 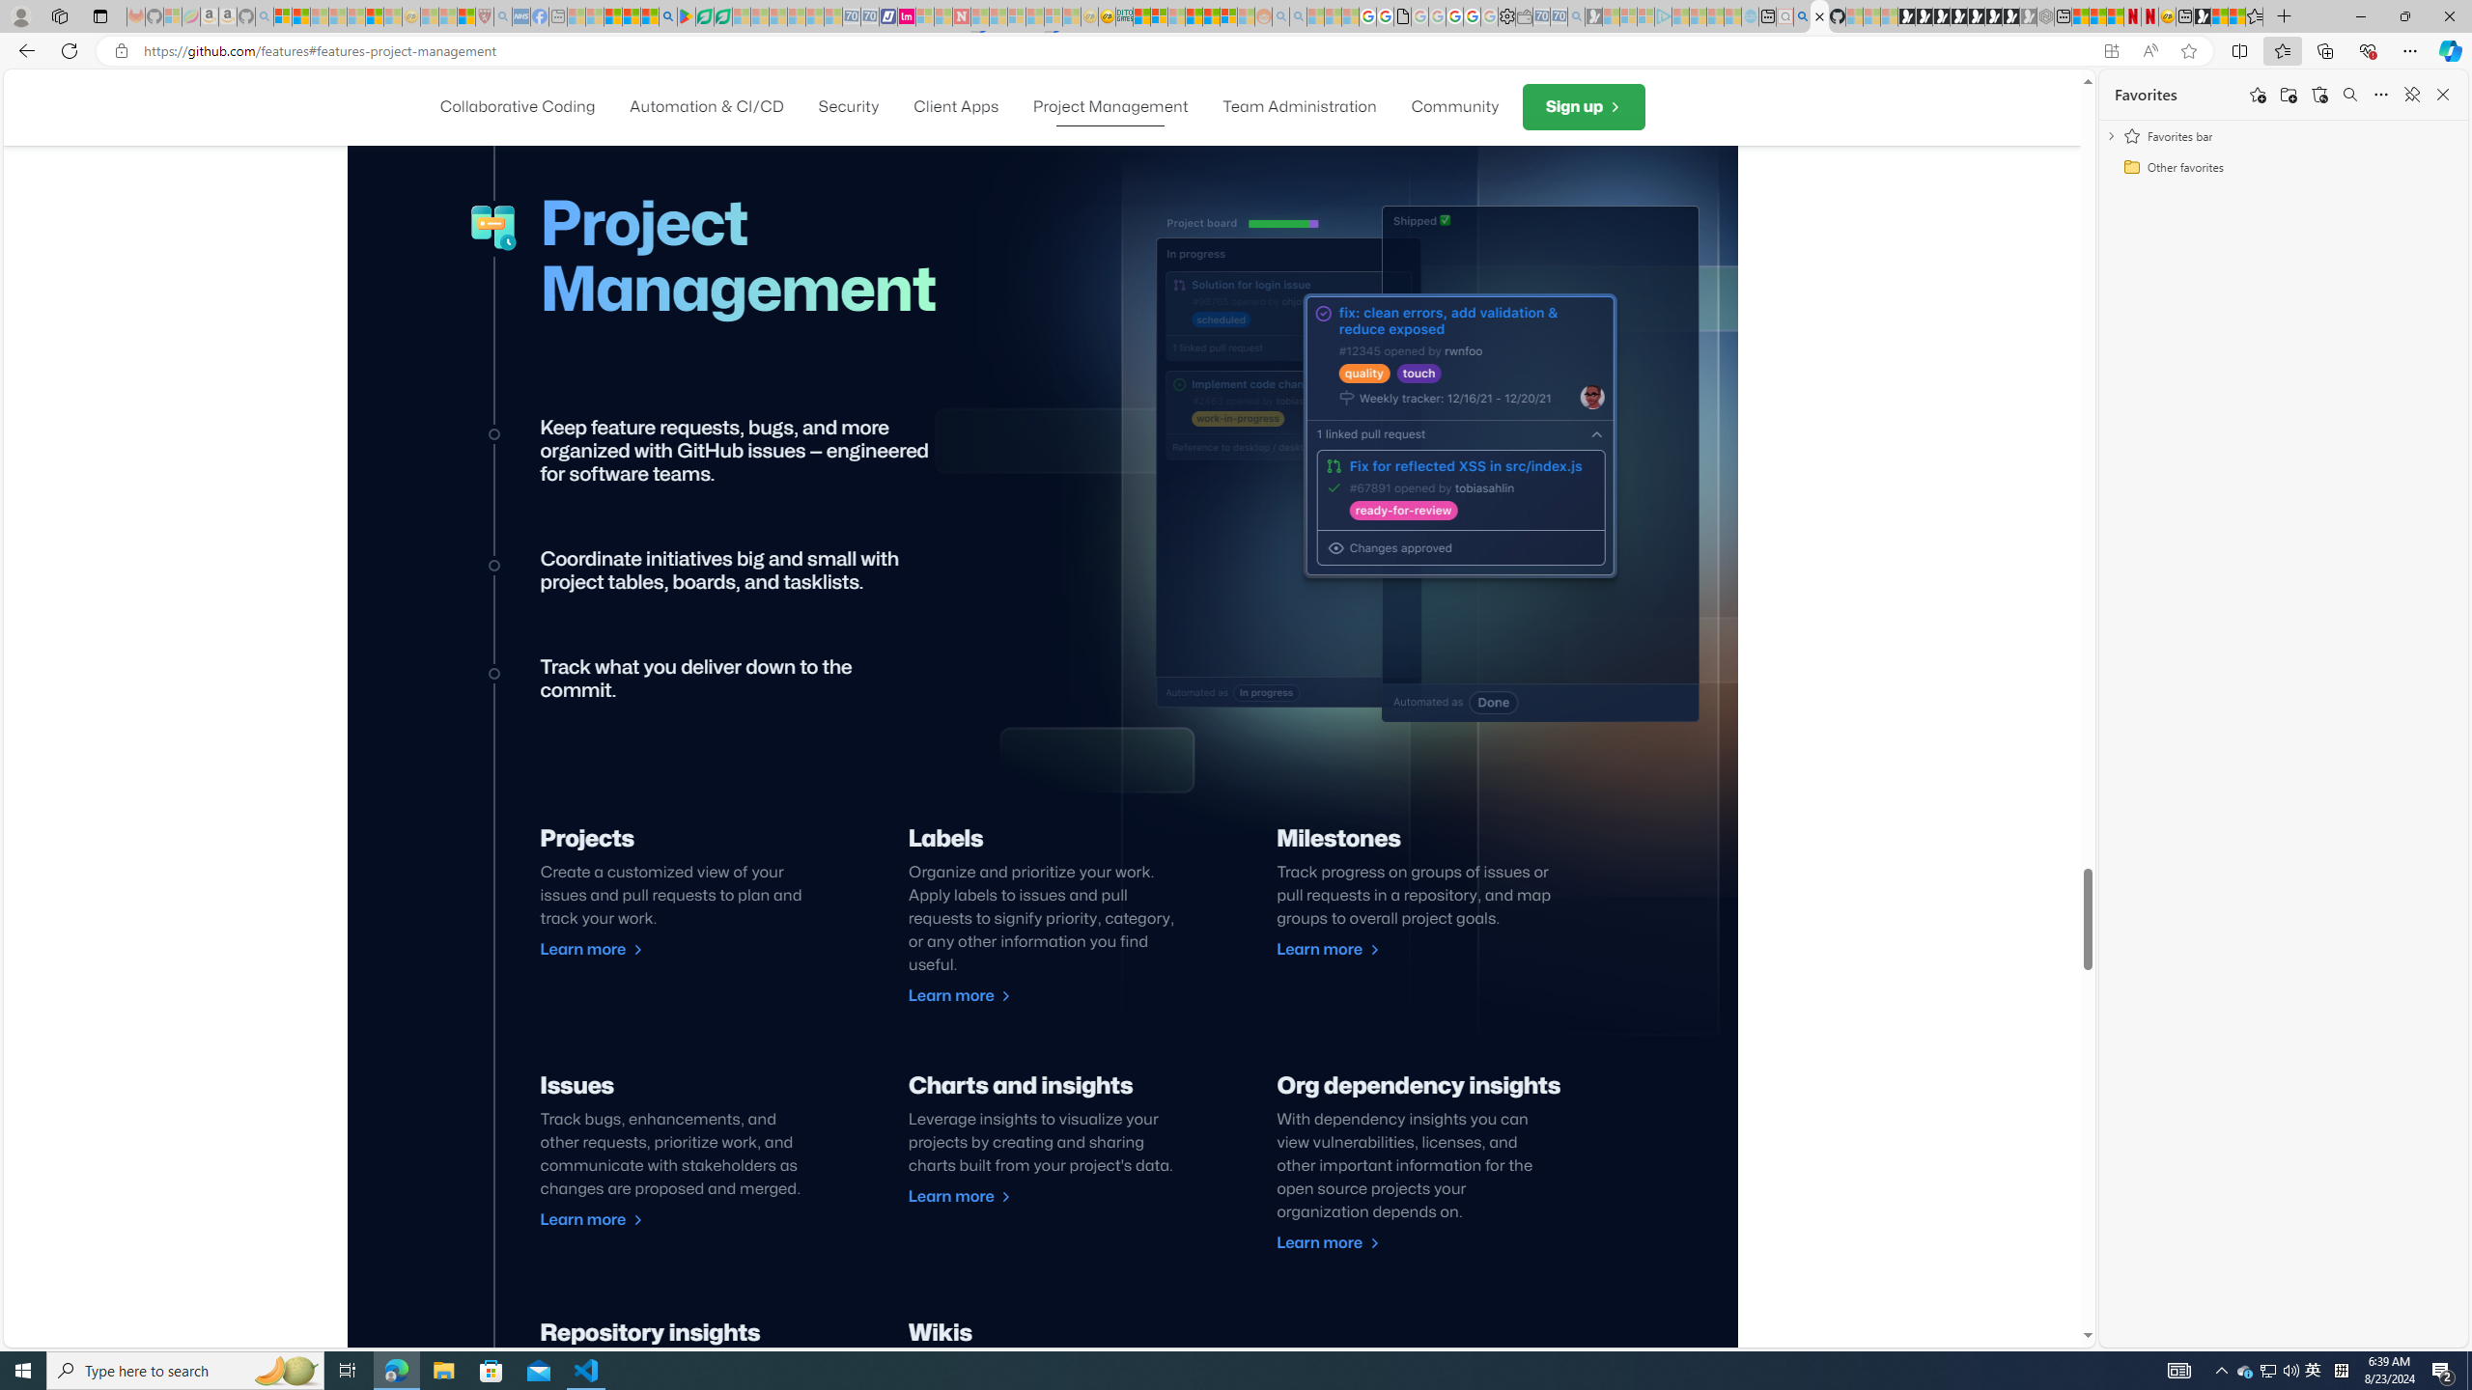 I want to click on Utah sues federal government - Search - Sleeping, so click(x=1298, y=16).